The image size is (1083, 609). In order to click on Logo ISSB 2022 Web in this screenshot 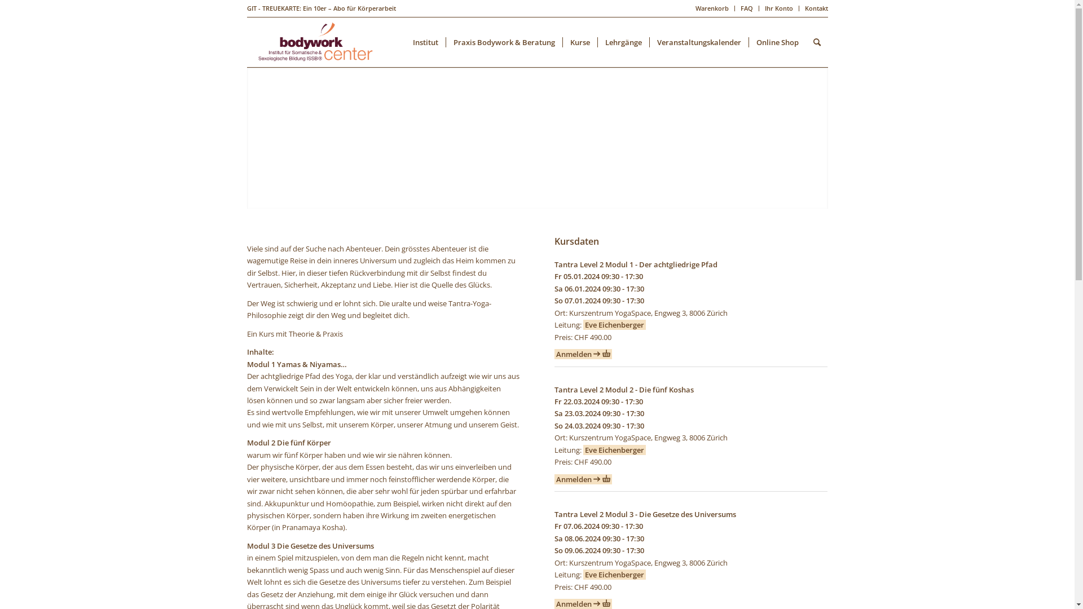, I will do `click(315, 42)`.